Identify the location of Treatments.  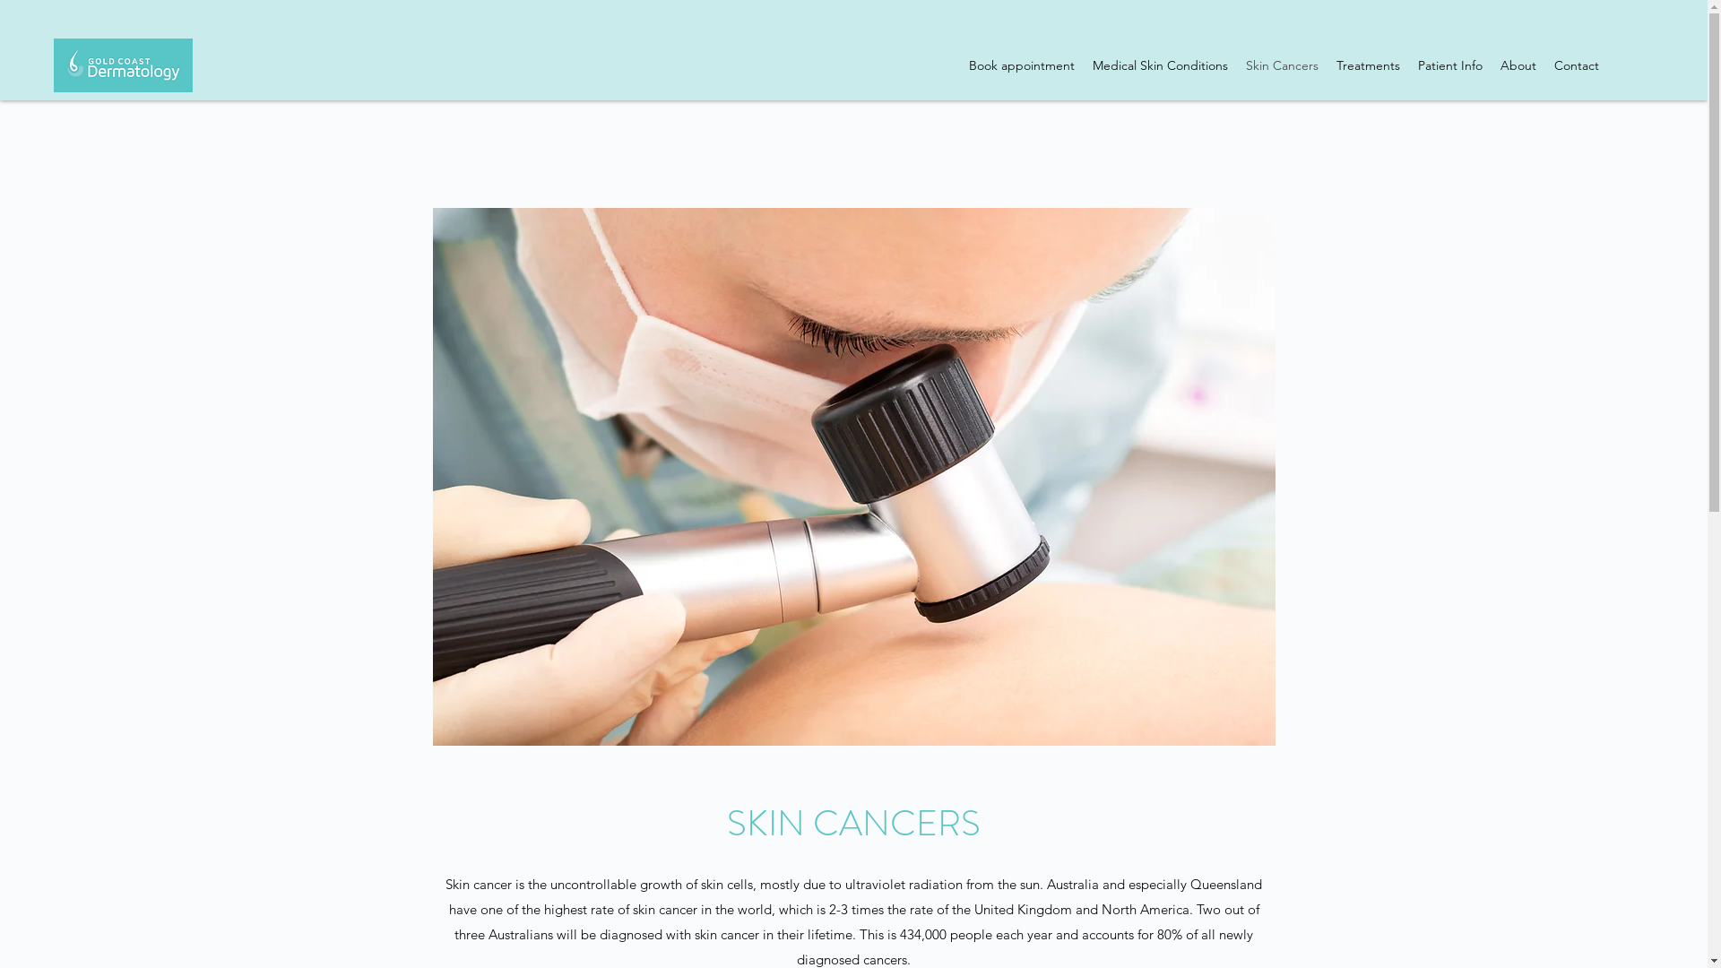
(1368, 65).